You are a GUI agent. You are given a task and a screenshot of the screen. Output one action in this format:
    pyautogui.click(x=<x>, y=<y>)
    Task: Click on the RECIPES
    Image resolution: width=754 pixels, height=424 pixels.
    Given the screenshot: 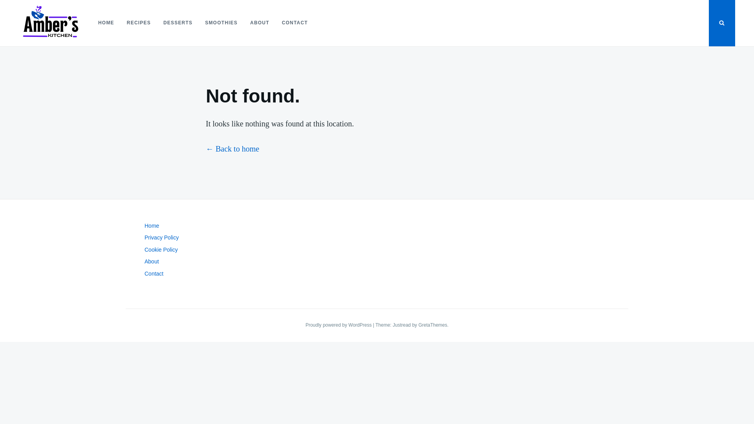 What is the action you would take?
    pyautogui.click(x=139, y=23)
    